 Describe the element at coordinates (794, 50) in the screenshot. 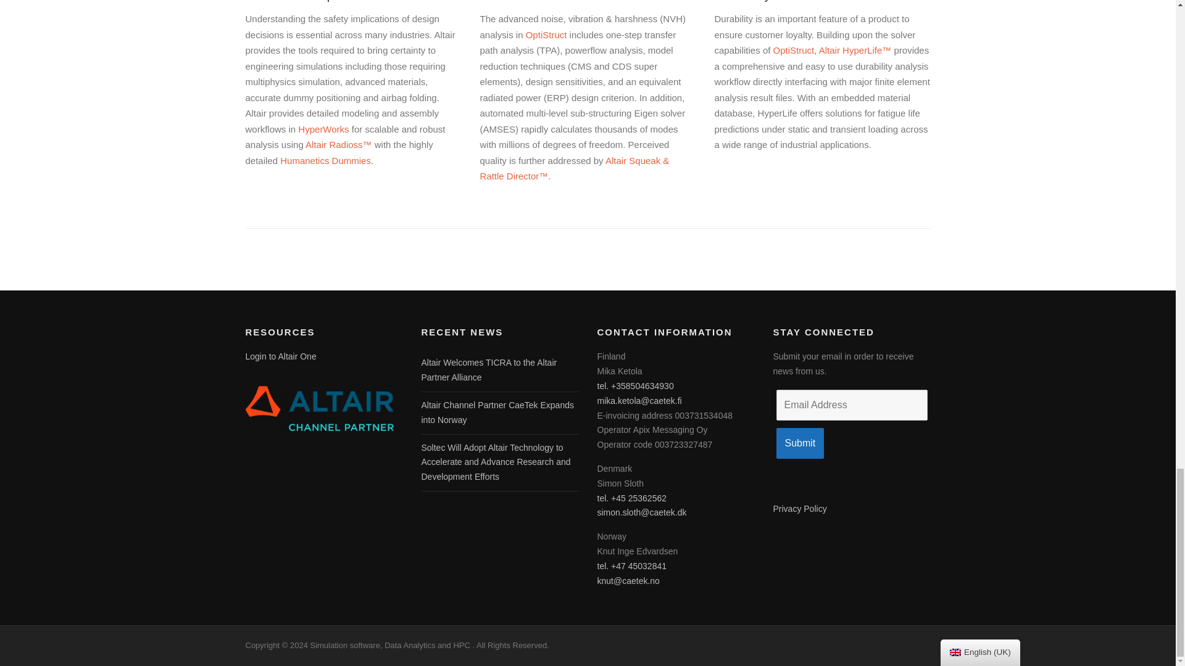

I see `OptiStruct` at that location.